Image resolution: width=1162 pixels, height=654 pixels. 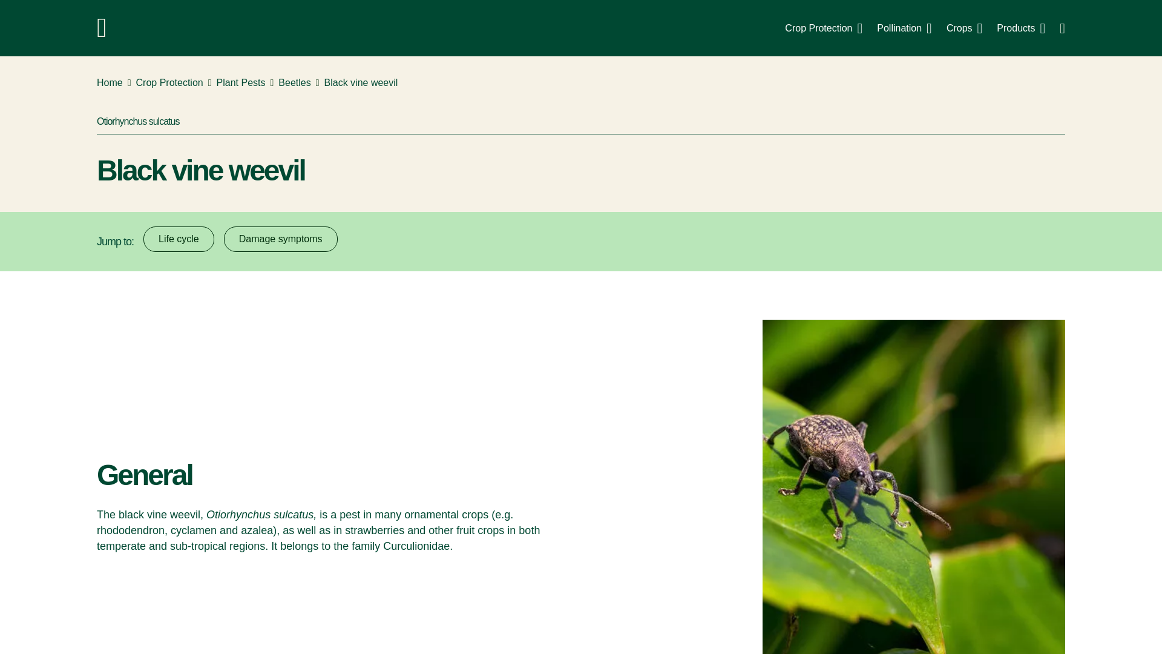 What do you see at coordinates (964, 28) in the screenshot?
I see `Damage symptoms` at bounding box center [964, 28].